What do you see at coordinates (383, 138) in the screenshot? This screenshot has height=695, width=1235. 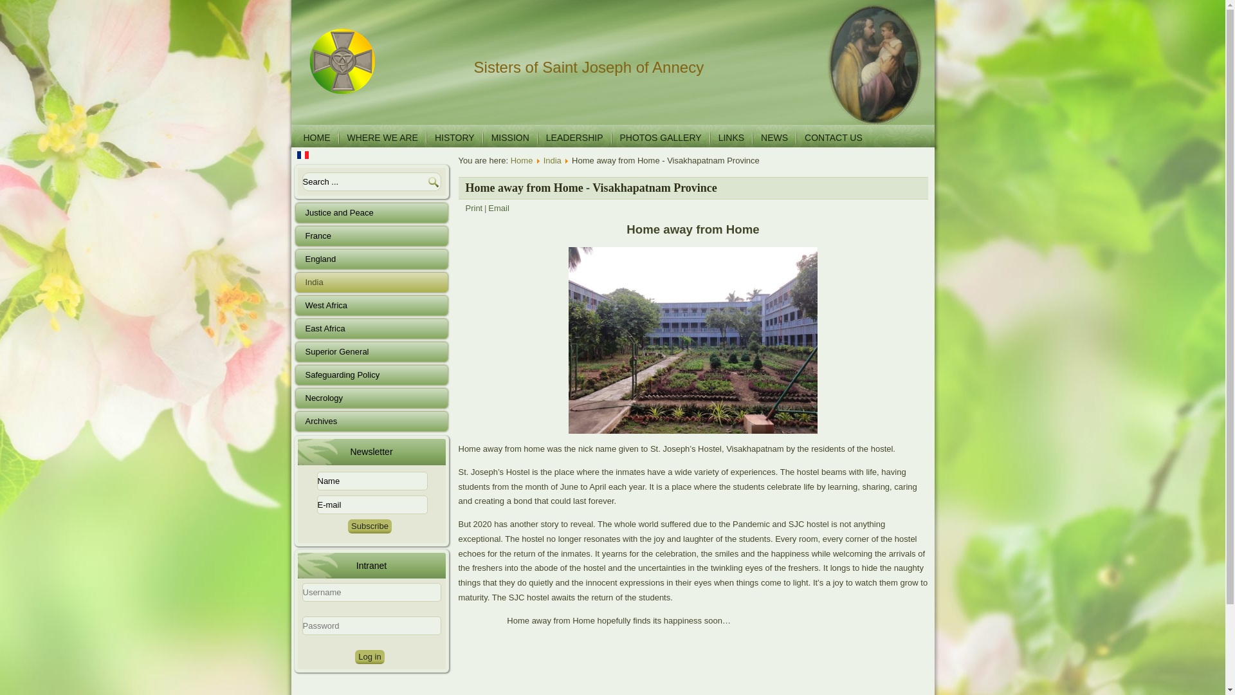 I see `WHERE WE ARE` at bounding box center [383, 138].